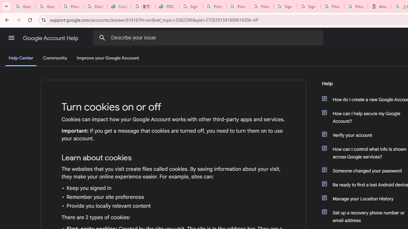 The height and width of the screenshot is (229, 408). What do you see at coordinates (21, 59) in the screenshot?
I see `Help Center` at bounding box center [21, 59].